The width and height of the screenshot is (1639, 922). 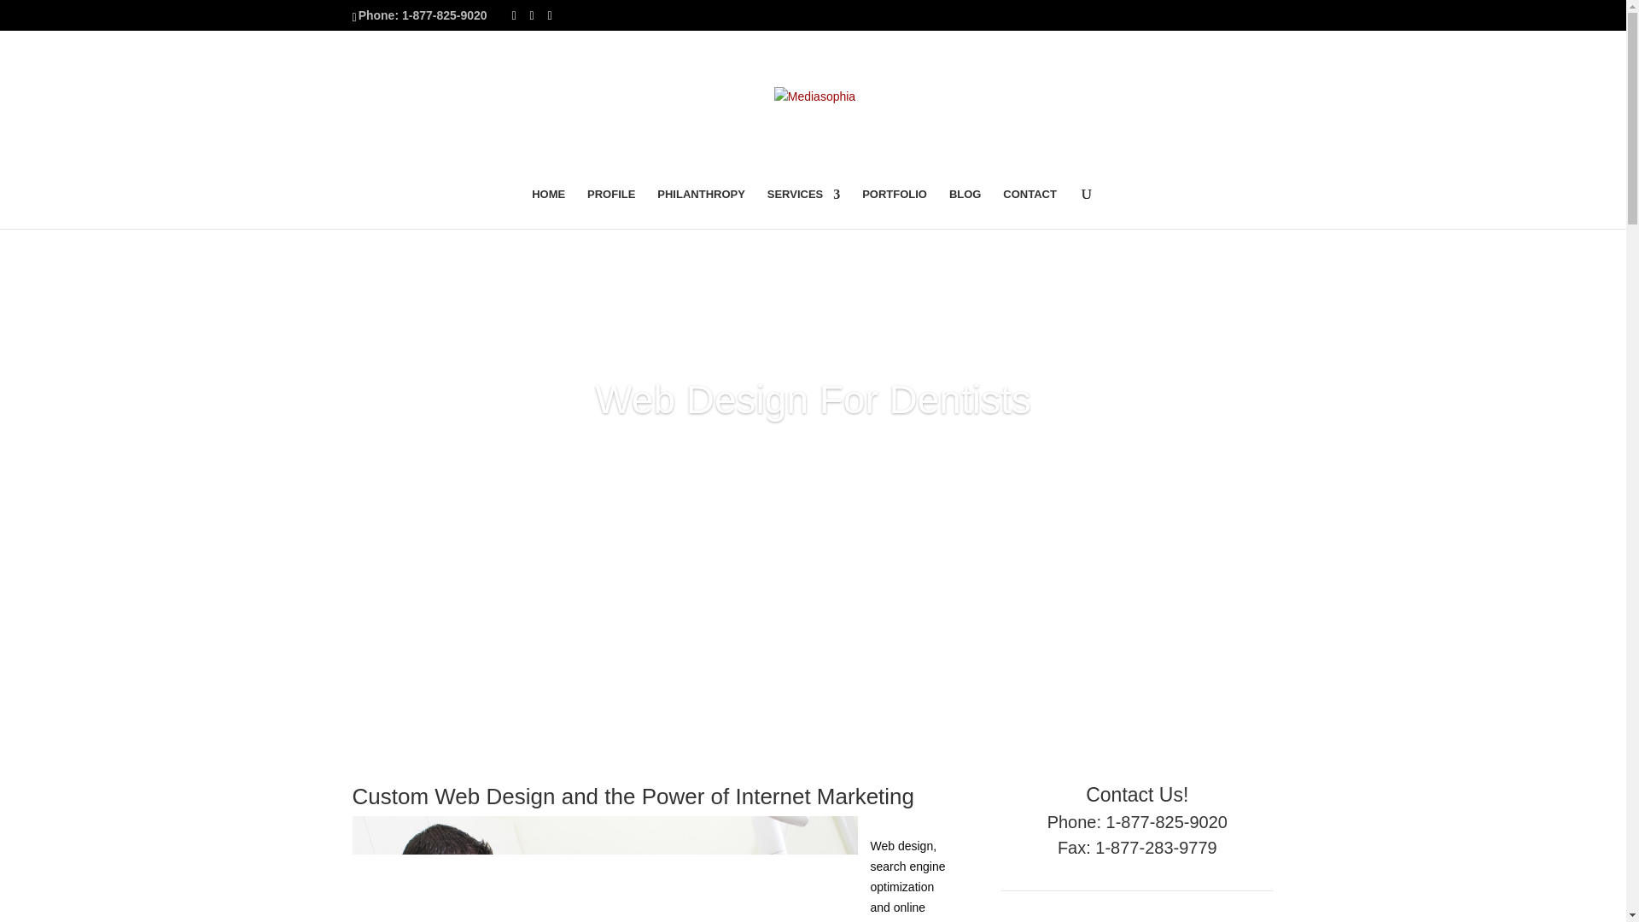 What do you see at coordinates (895, 208) in the screenshot?
I see `PORTFOLIO` at bounding box center [895, 208].